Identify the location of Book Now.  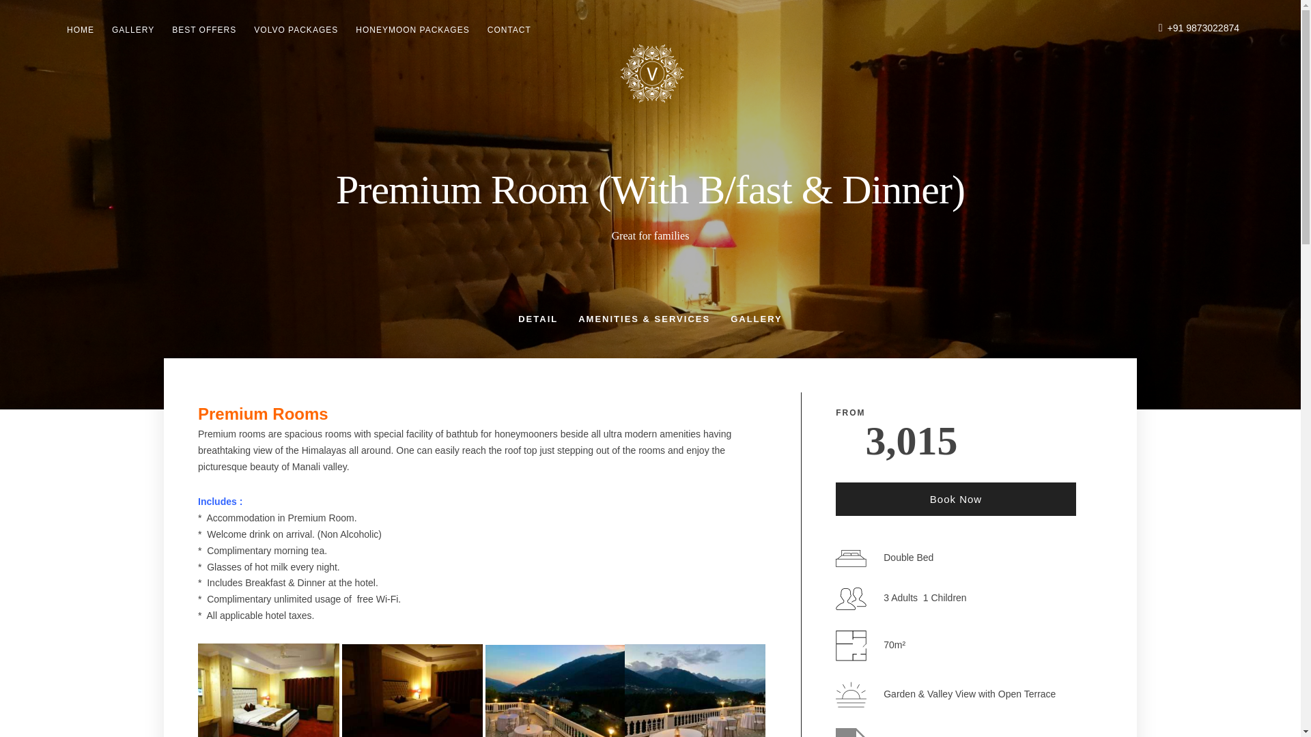
(956, 500).